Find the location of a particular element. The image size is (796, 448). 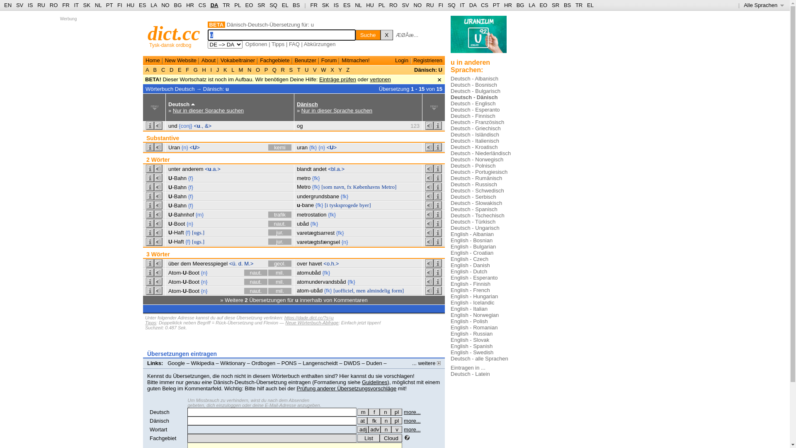

H is located at coordinates (204, 70).